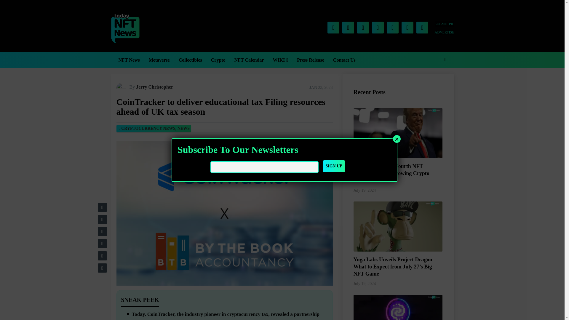 The image size is (569, 320). I want to click on Posts by Jerry Christopher, so click(154, 87).